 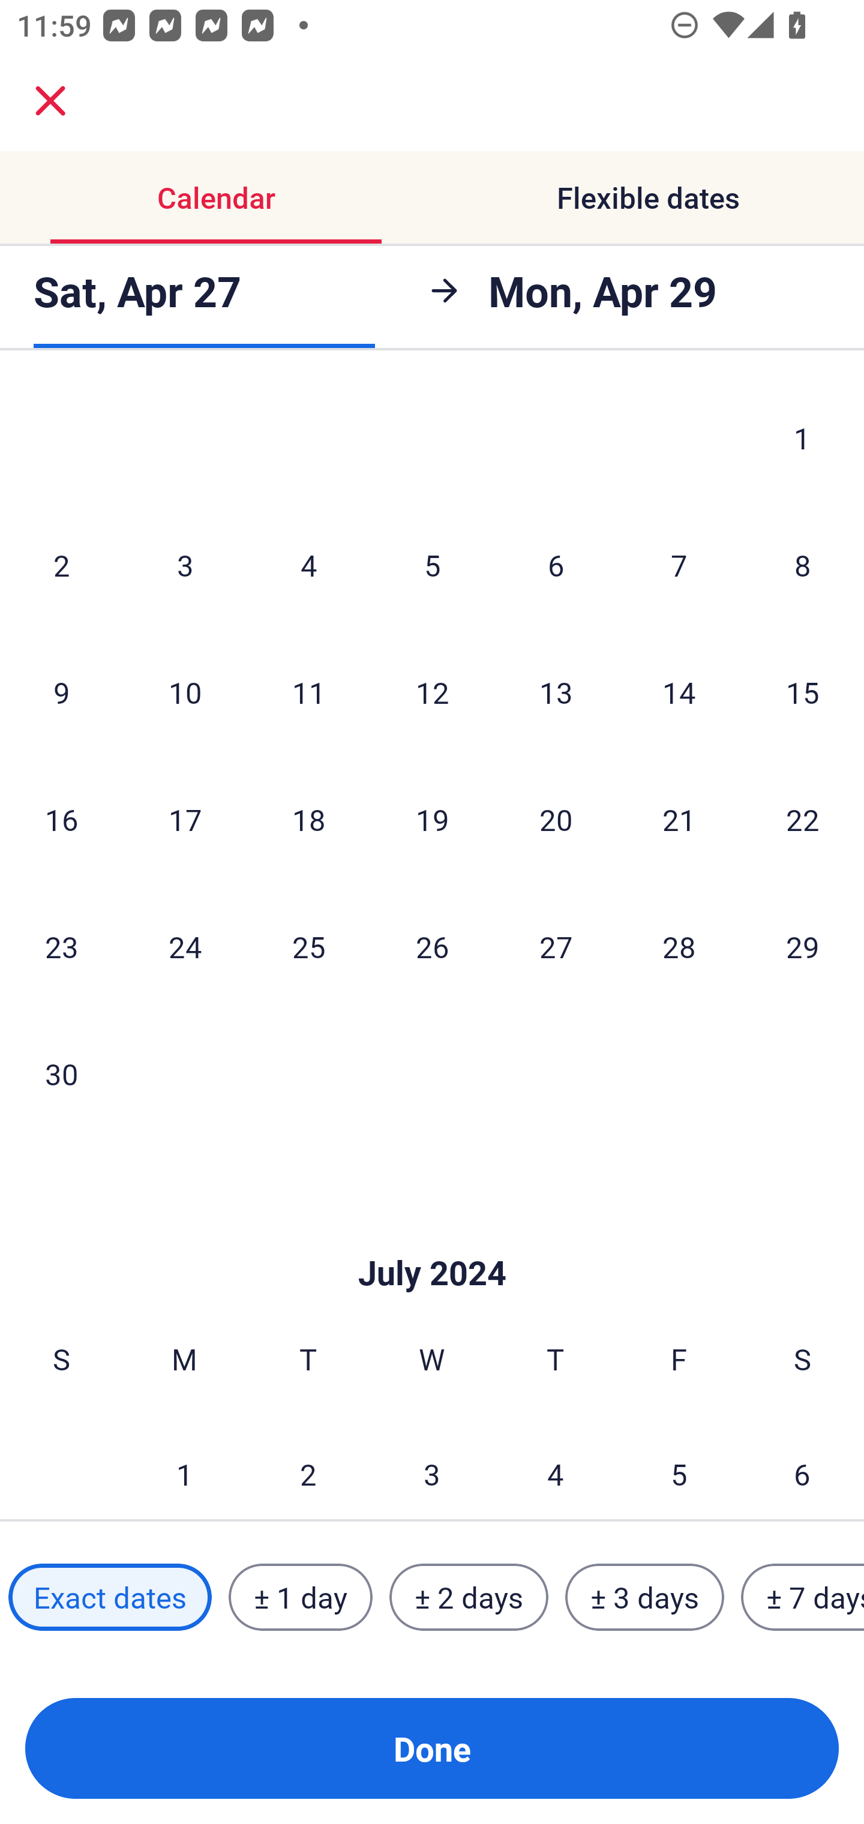 I want to click on Done, so click(x=432, y=1748).